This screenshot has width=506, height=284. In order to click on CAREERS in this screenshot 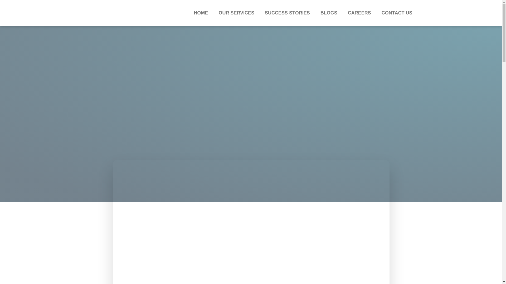, I will do `click(359, 13)`.